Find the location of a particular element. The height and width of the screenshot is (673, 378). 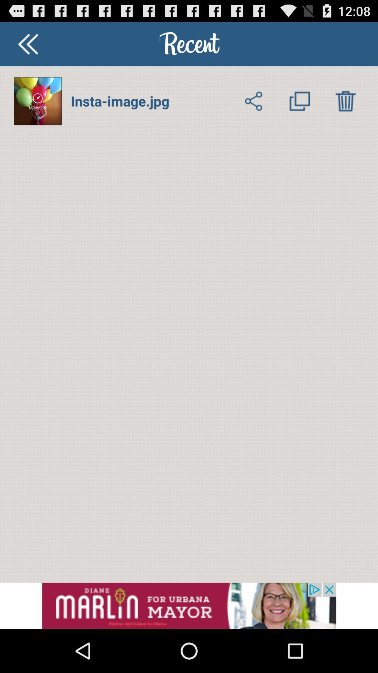

press back arrow is located at coordinates (28, 44).